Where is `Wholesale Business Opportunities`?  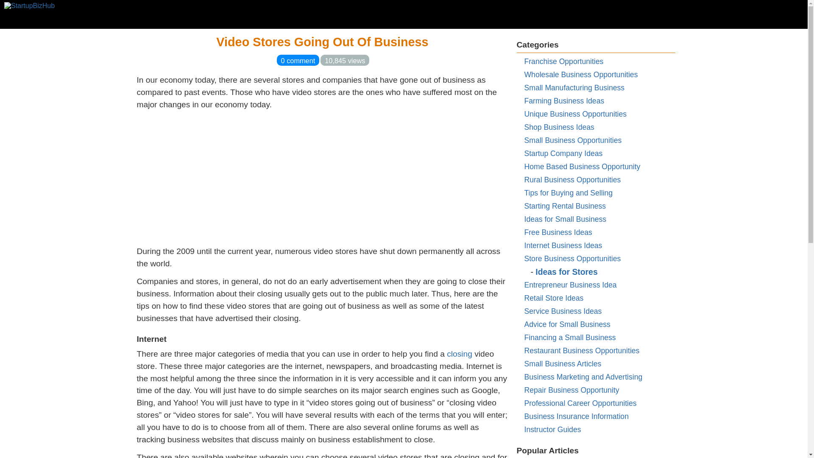 Wholesale Business Opportunities is located at coordinates (581, 75).